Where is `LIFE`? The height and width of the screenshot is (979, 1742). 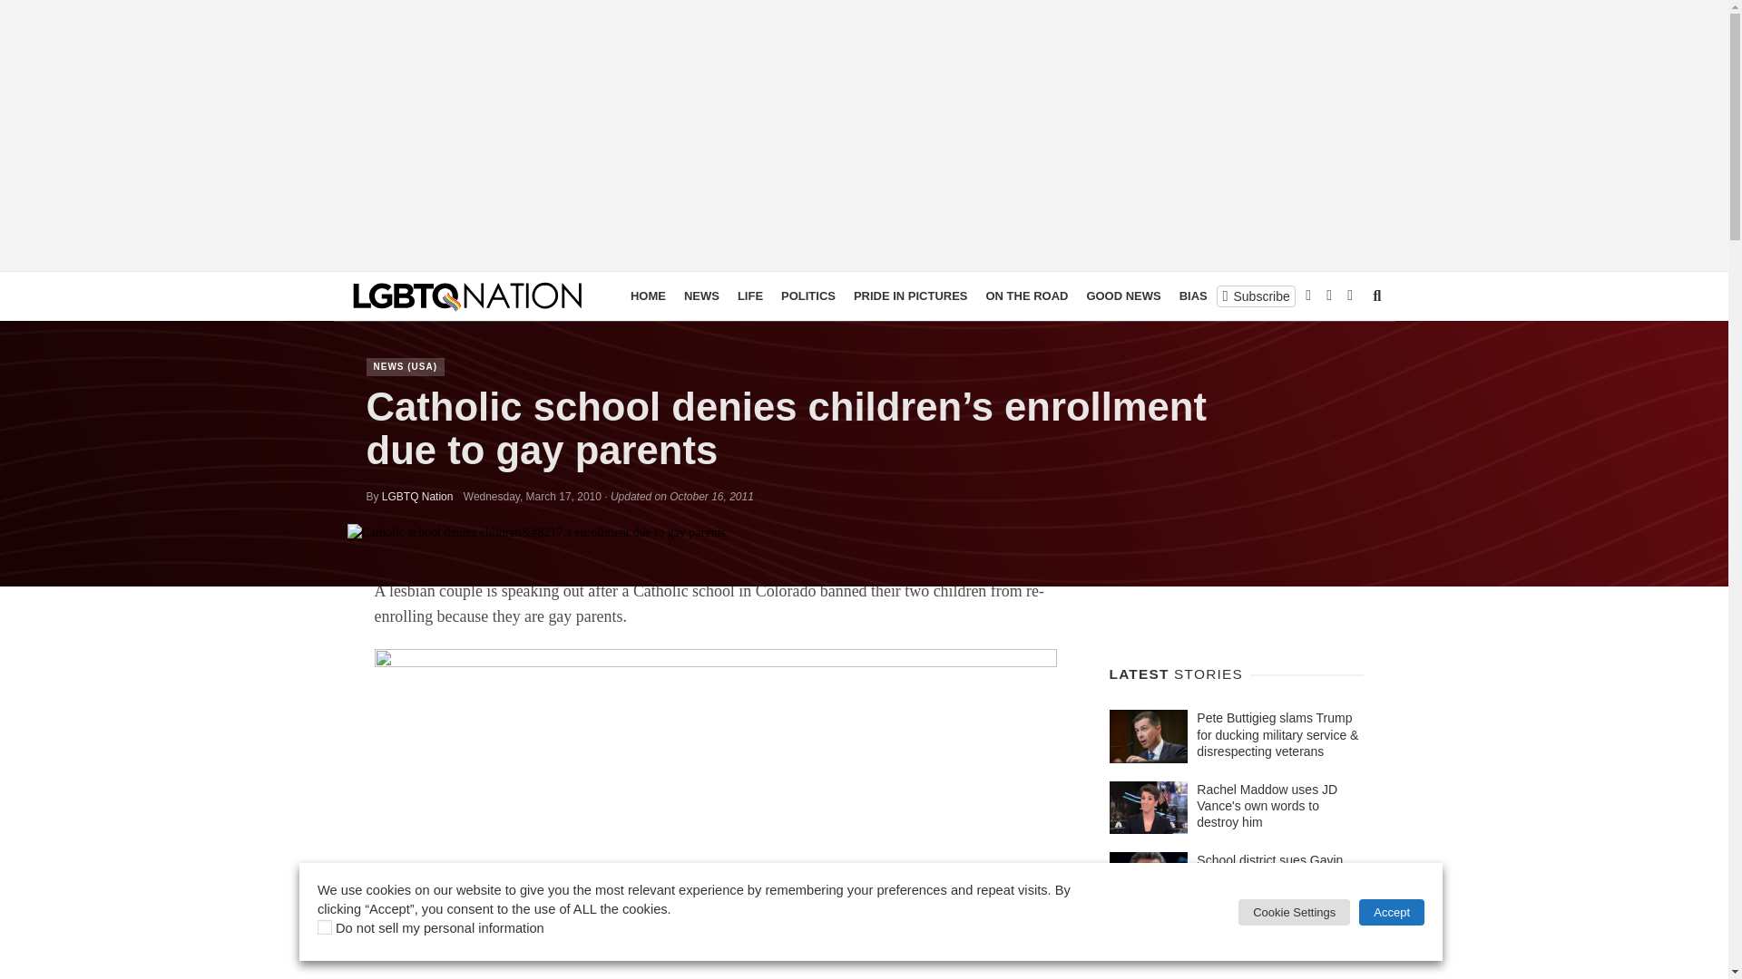 LIFE is located at coordinates (749, 296).